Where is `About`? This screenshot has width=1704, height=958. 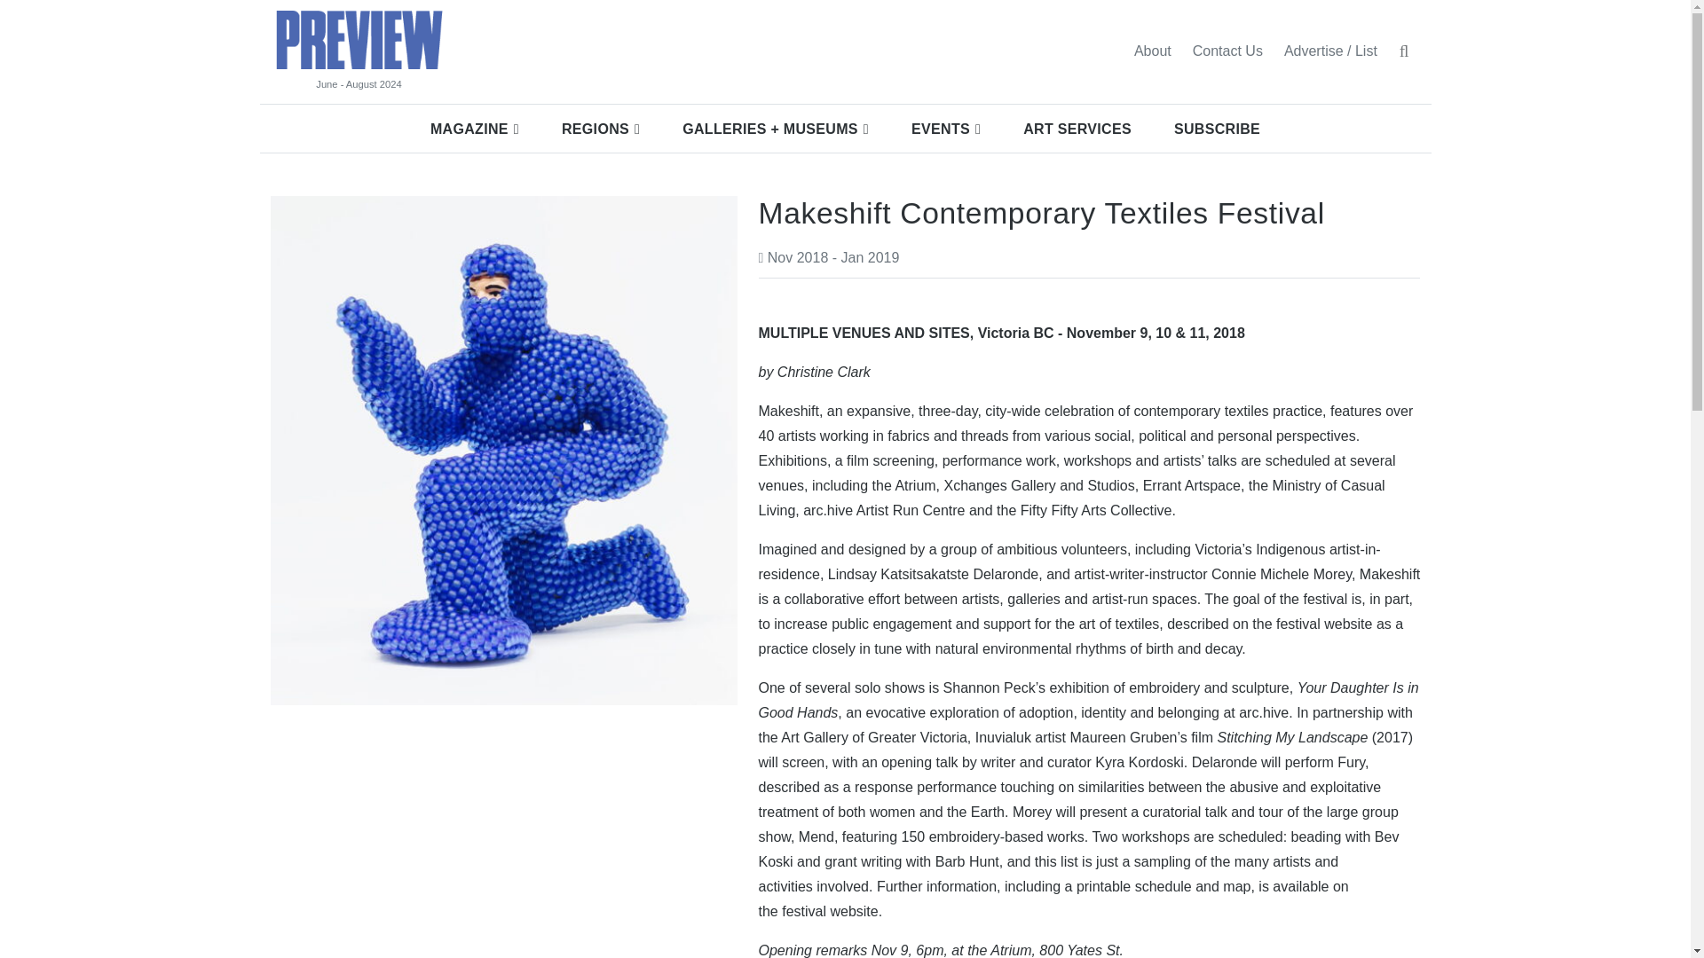
About is located at coordinates (1152, 51).